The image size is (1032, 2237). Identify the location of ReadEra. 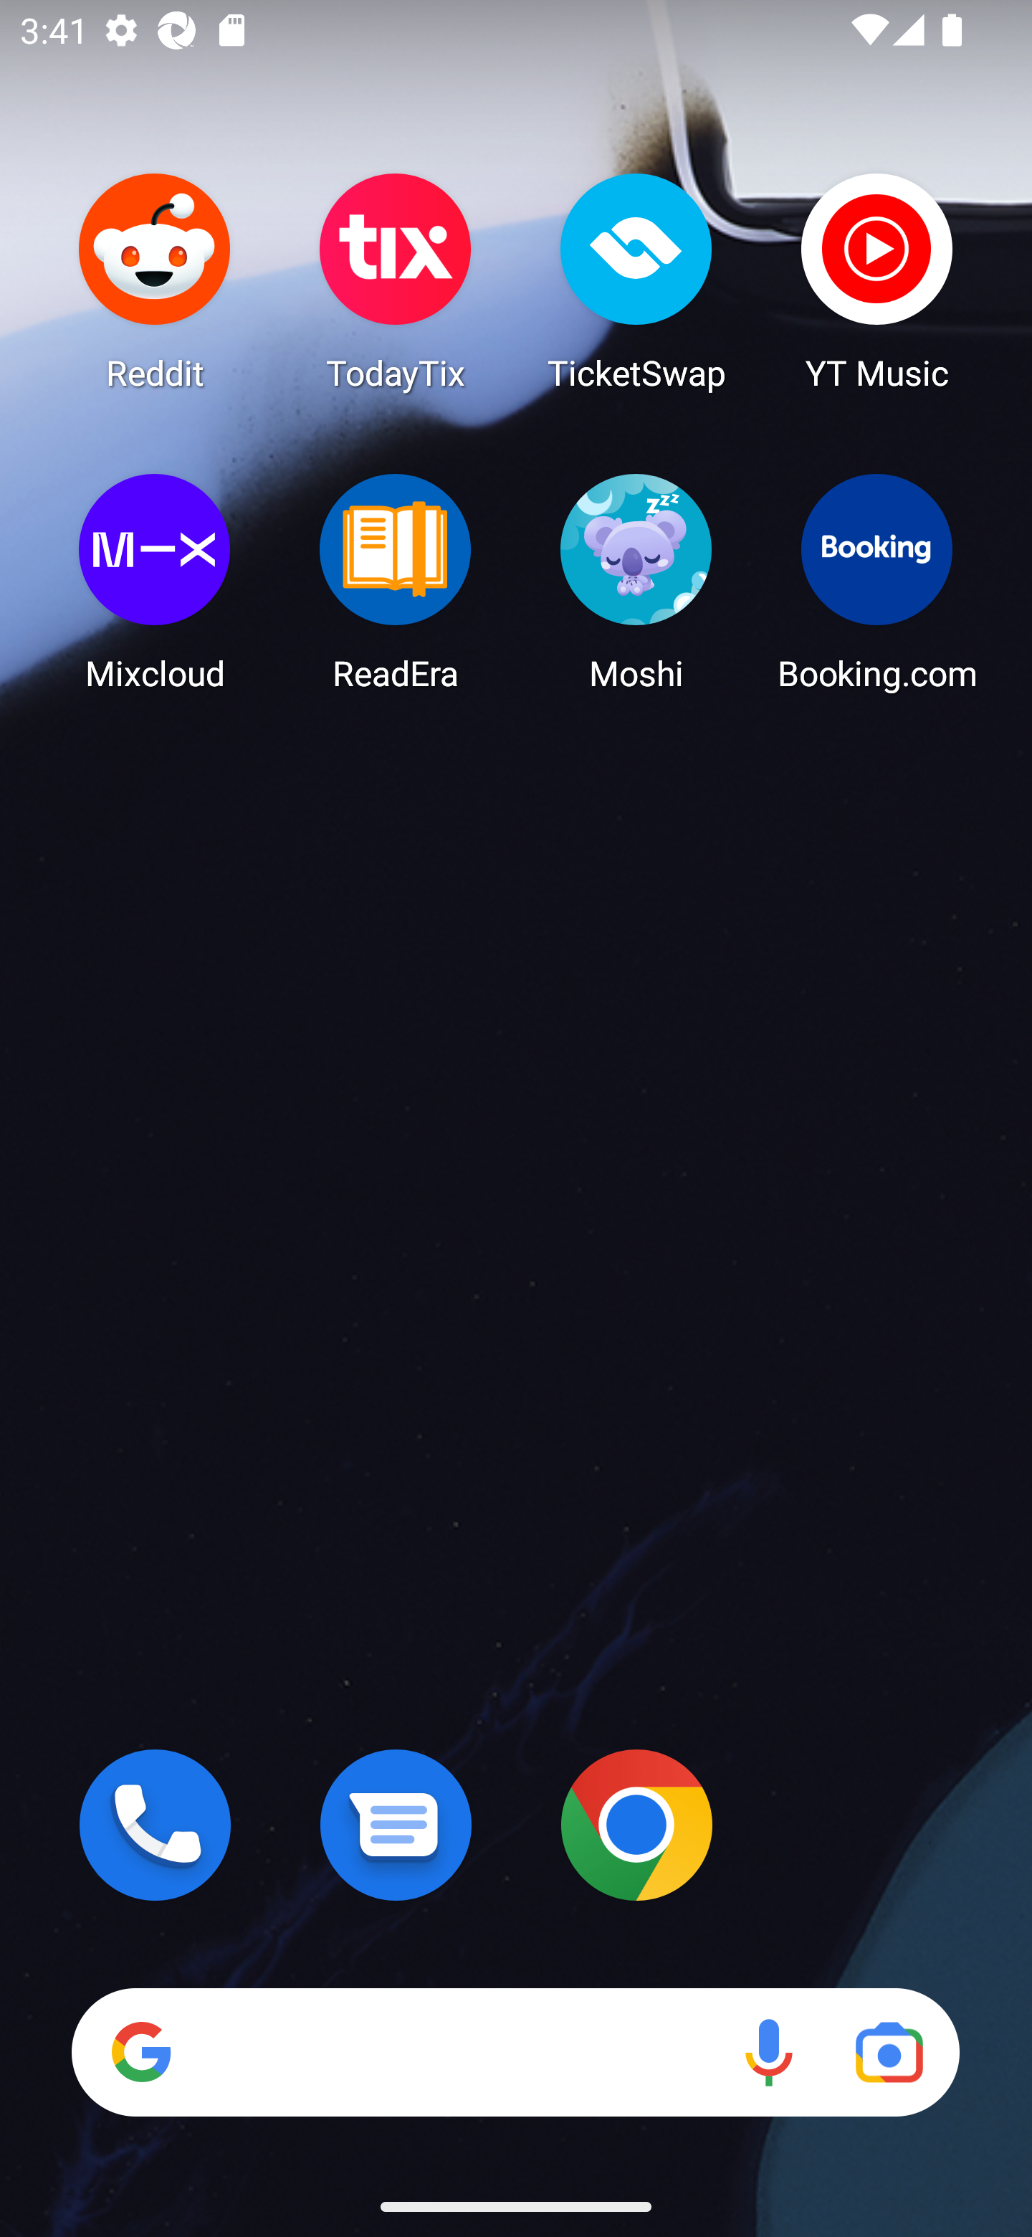
(396, 581).